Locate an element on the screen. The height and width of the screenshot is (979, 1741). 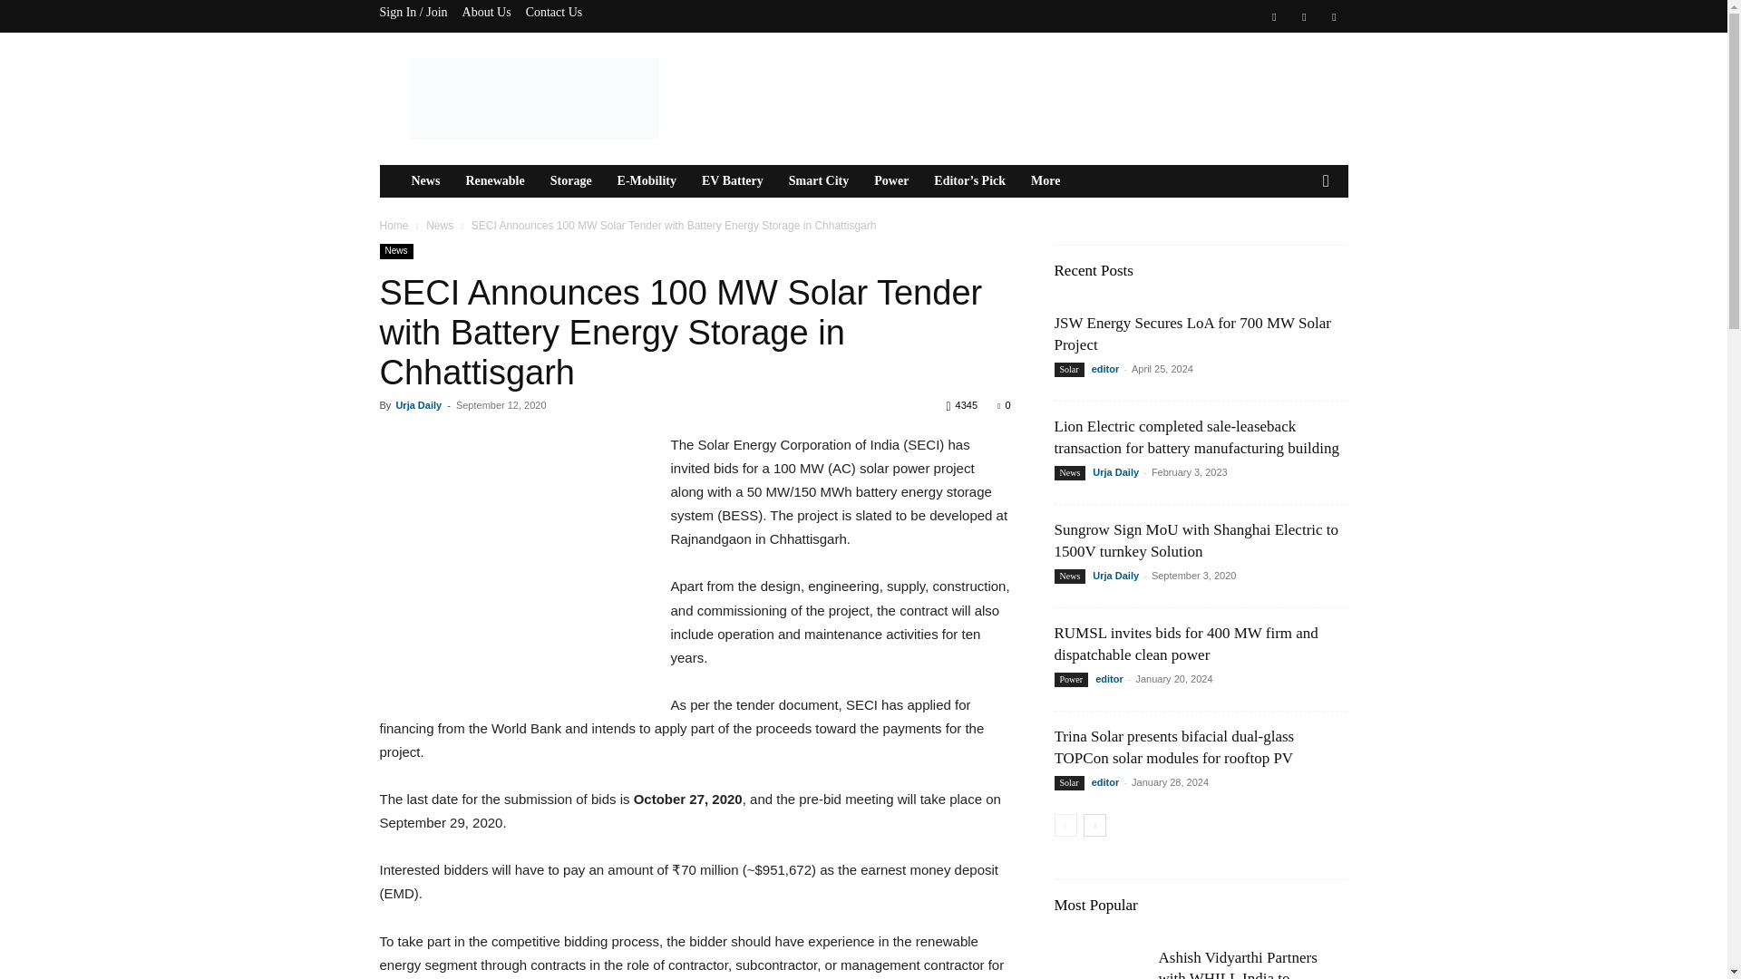
Facebook is located at coordinates (1274, 16).